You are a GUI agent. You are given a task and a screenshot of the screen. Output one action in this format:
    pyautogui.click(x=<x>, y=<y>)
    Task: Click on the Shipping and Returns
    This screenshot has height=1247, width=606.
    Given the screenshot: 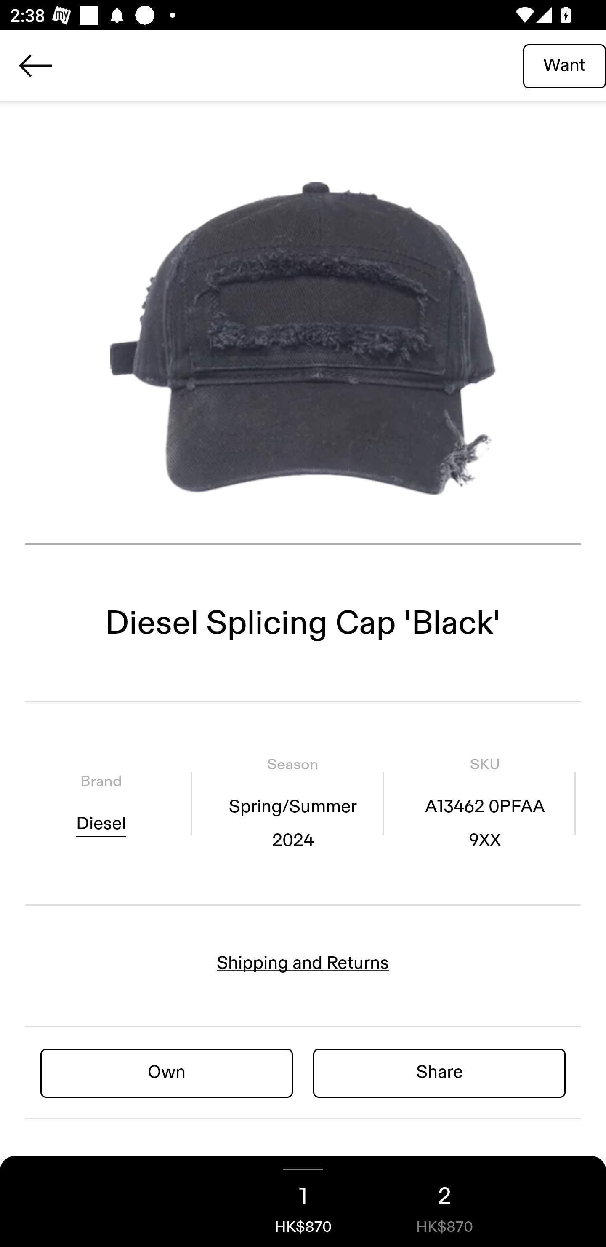 What is the action you would take?
    pyautogui.click(x=303, y=963)
    